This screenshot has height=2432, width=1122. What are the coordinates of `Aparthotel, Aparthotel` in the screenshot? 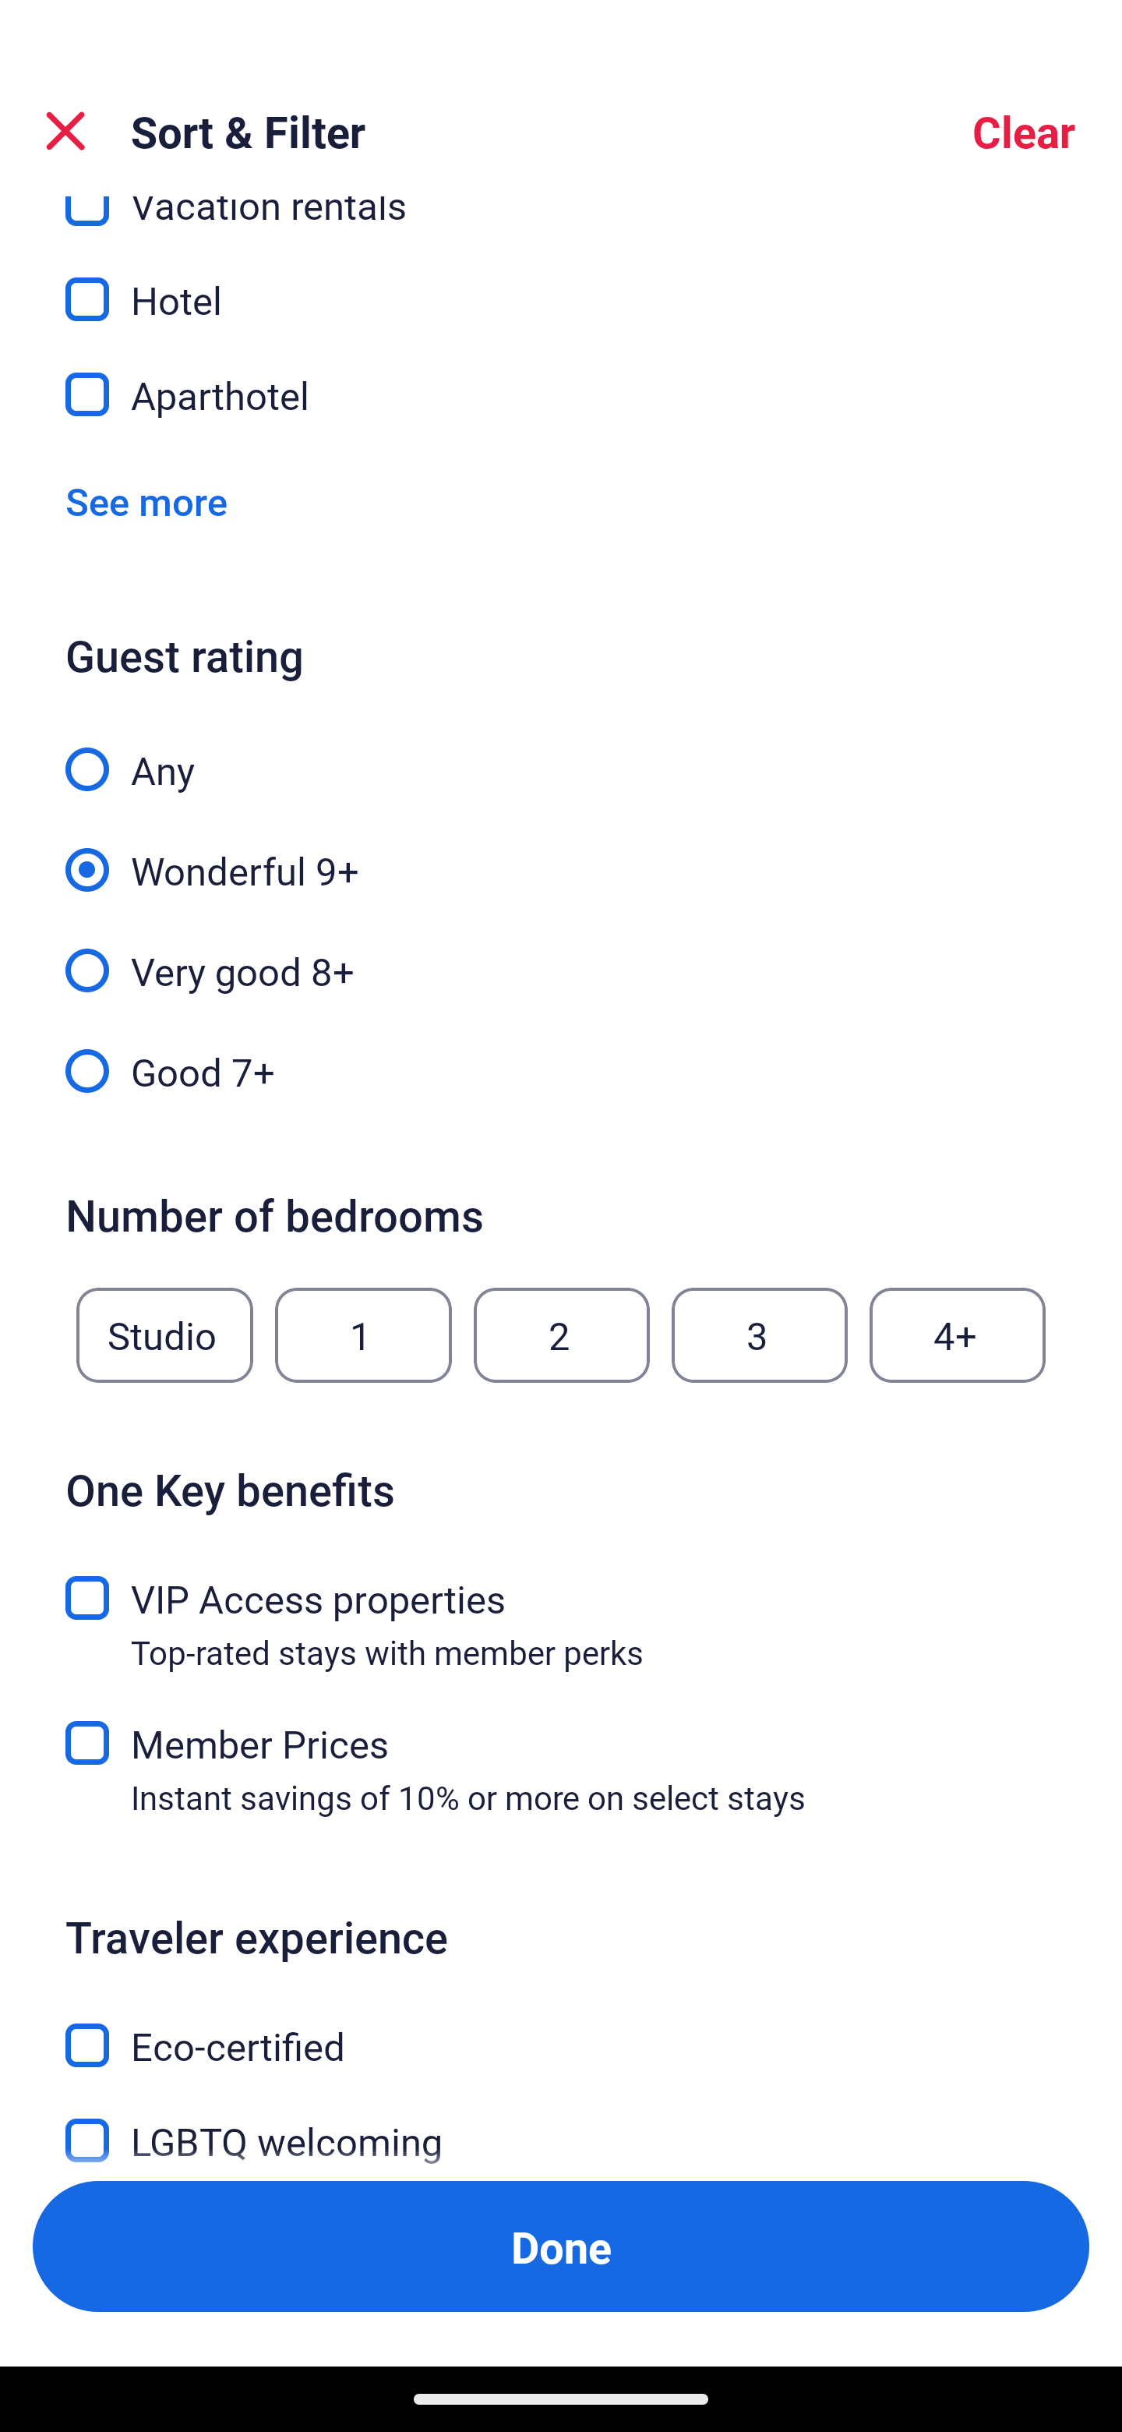 It's located at (561, 394).